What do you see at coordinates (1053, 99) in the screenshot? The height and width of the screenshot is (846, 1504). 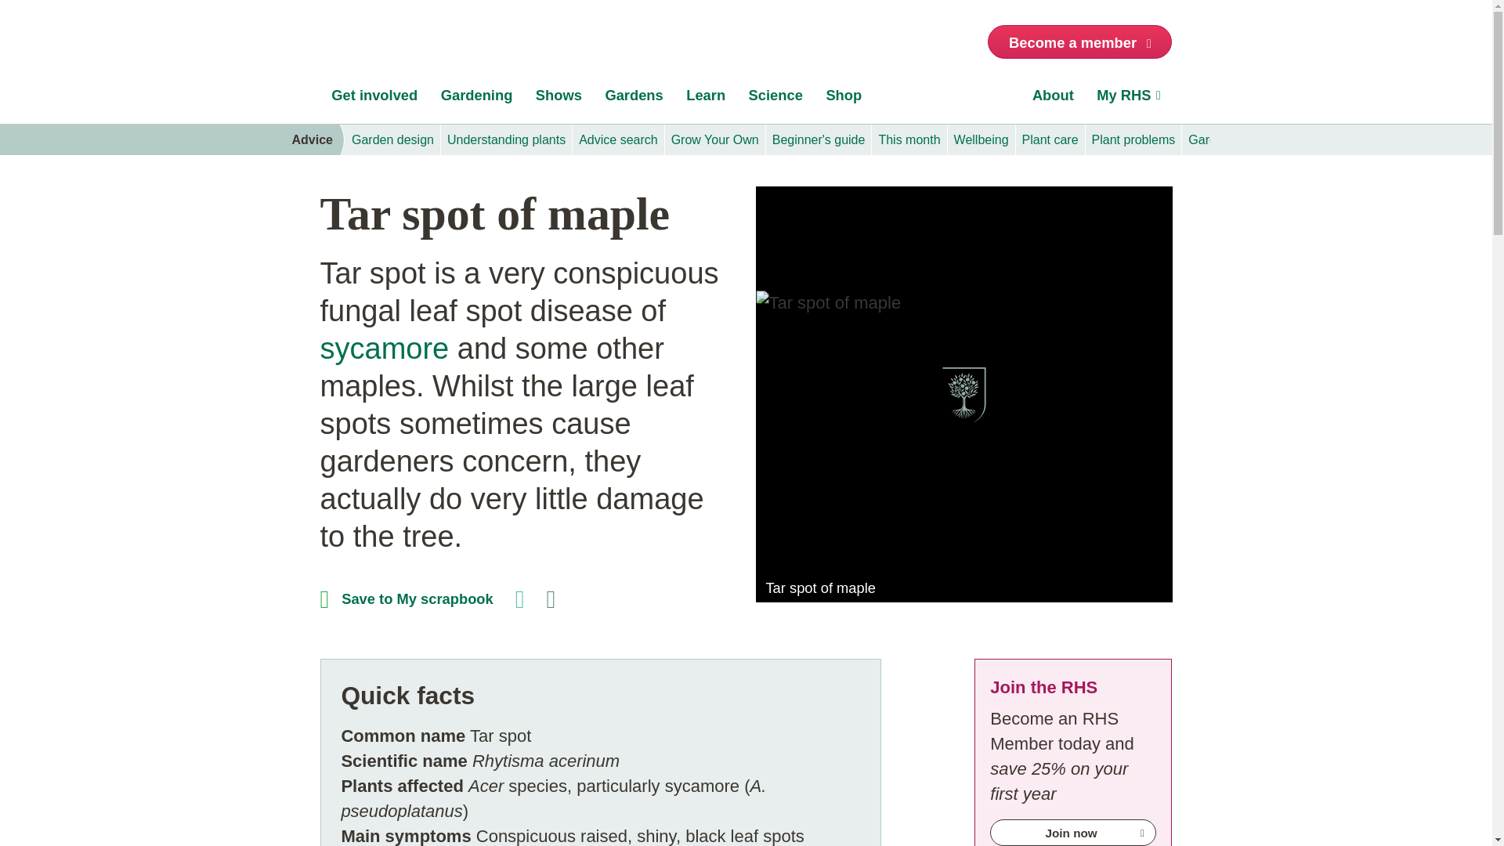 I see `About` at bounding box center [1053, 99].